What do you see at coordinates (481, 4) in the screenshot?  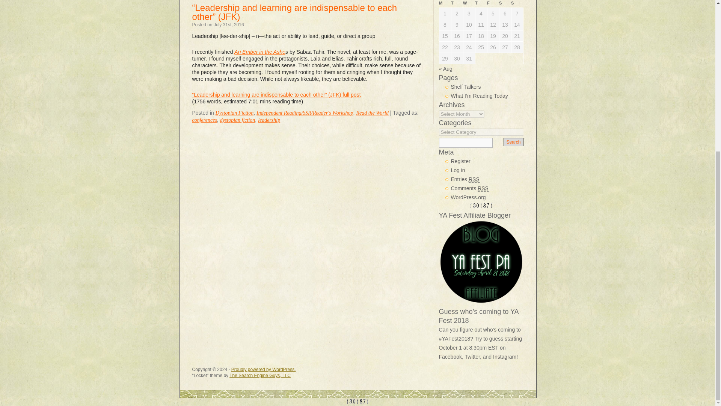 I see `Thursday` at bounding box center [481, 4].